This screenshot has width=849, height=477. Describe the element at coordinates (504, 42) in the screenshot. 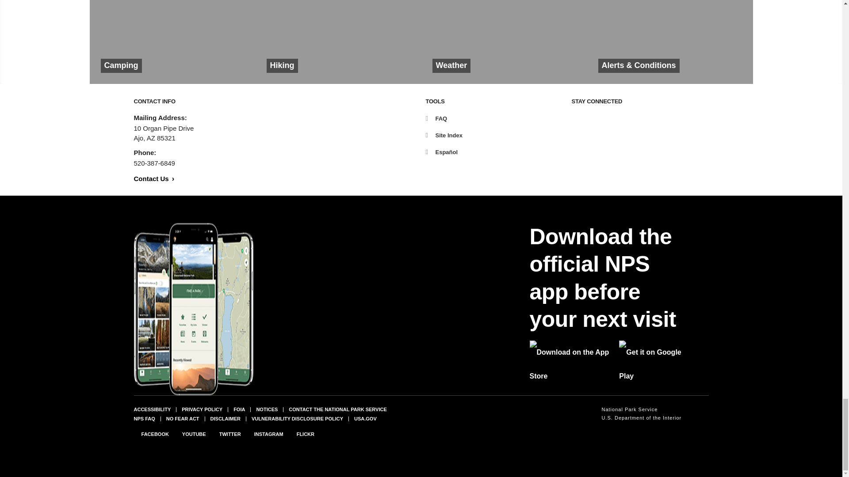

I see `Weather` at that location.